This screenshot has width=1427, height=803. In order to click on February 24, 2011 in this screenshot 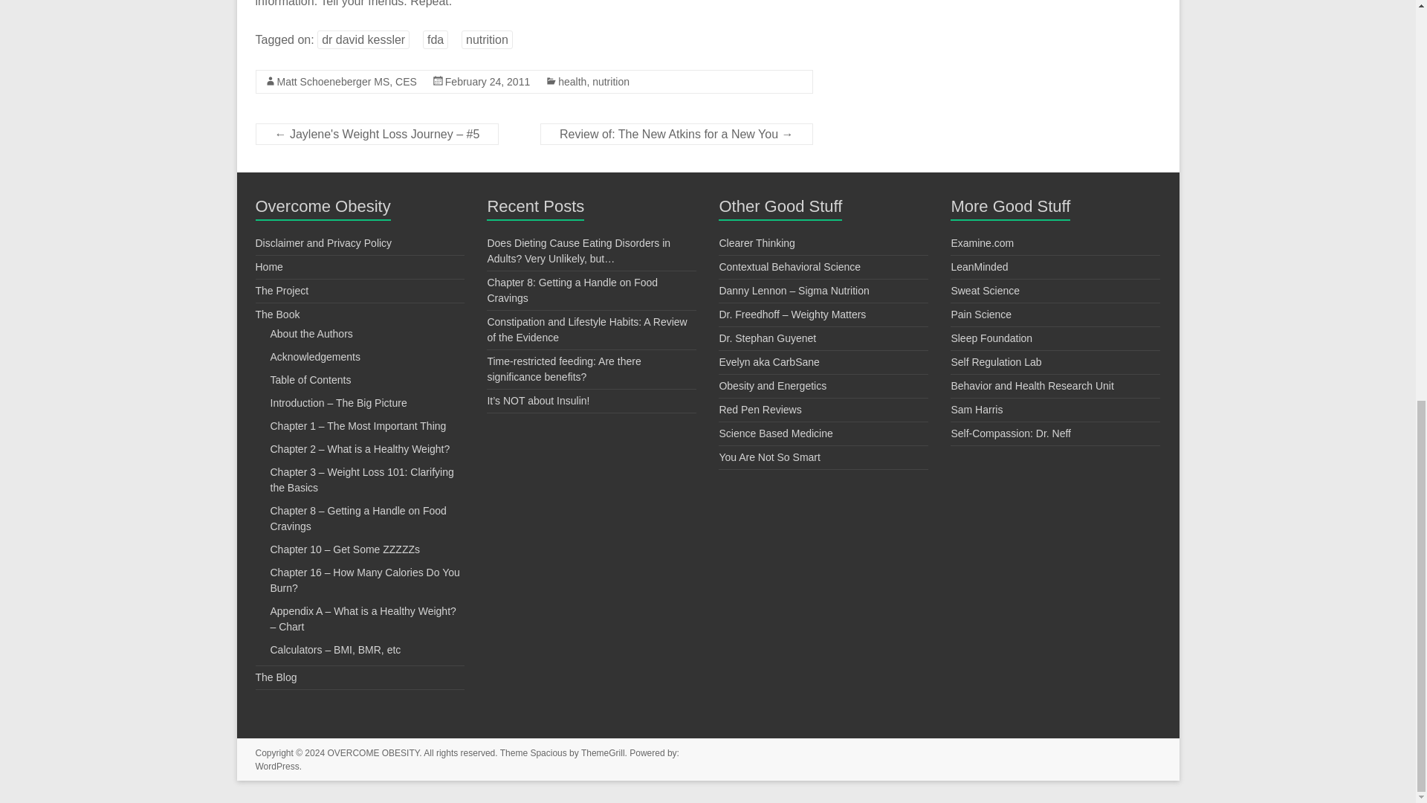, I will do `click(488, 81)`.